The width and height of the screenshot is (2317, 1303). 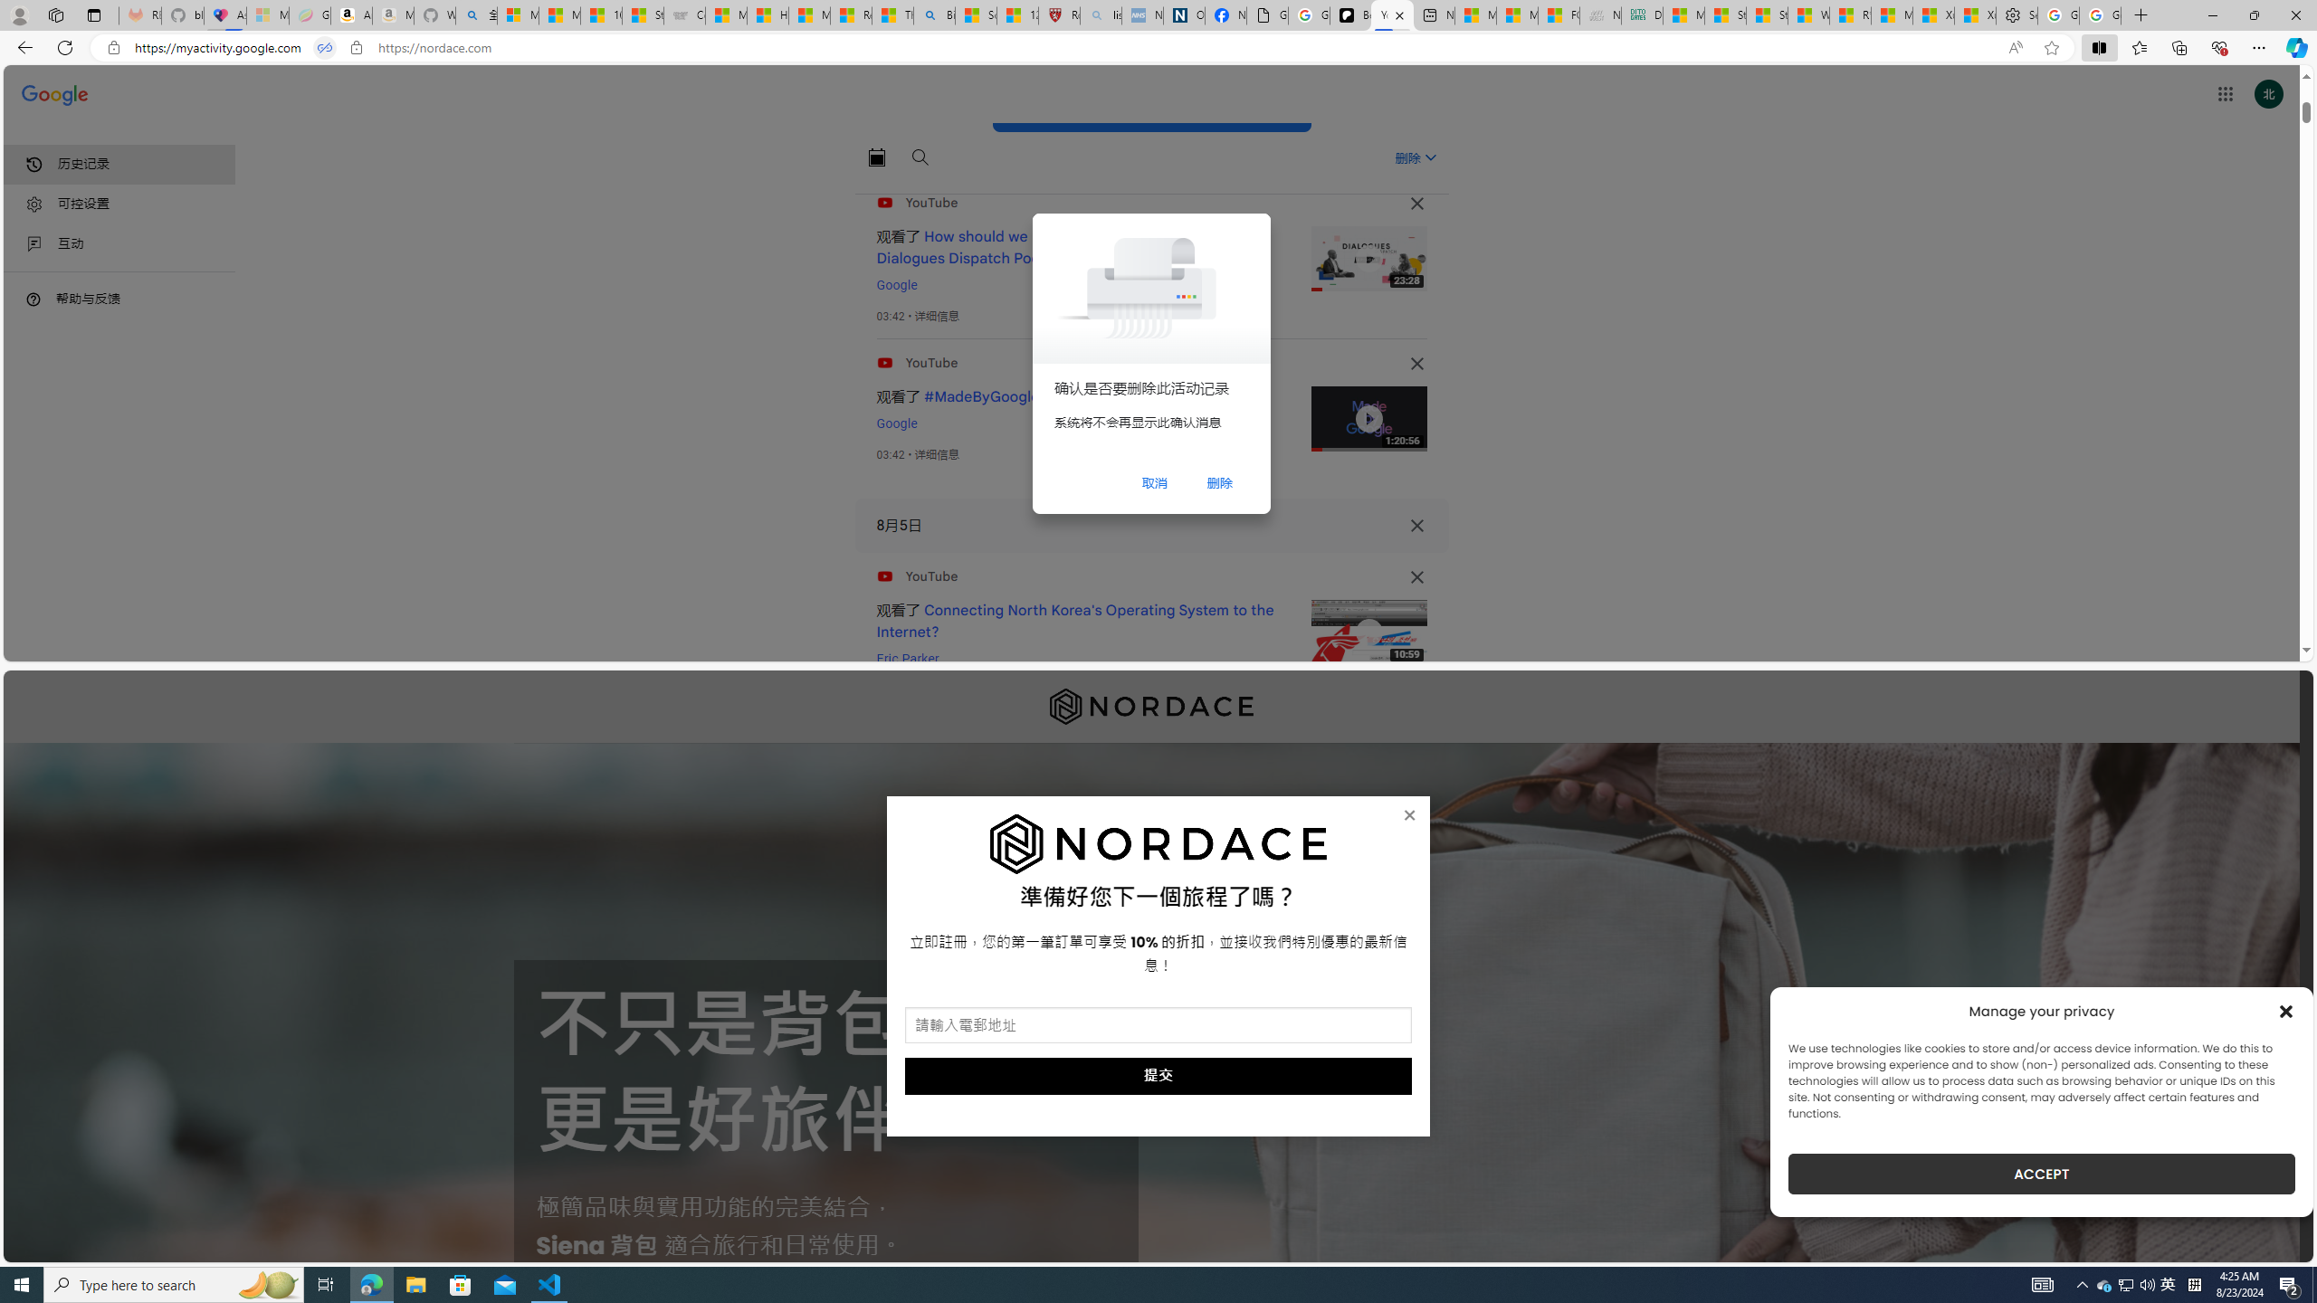 What do you see at coordinates (34, 244) in the screenshot?
I see `Class: i2GIId` at bounding box center [34, 244].